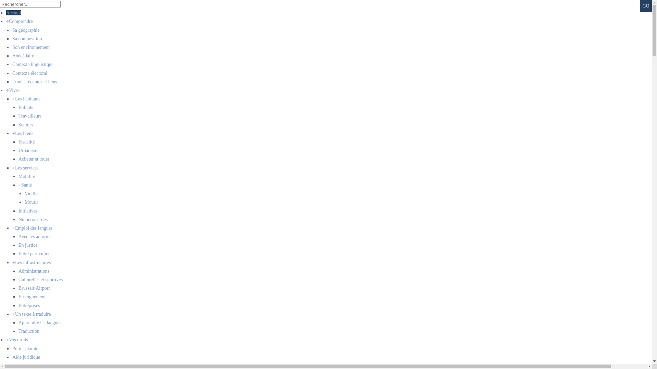 The height and width of the screenshot is (369, 657). What do you see at coordinates (26, 107) in the screenshot?
I see `Enfants` at bounding box center [26, 107].